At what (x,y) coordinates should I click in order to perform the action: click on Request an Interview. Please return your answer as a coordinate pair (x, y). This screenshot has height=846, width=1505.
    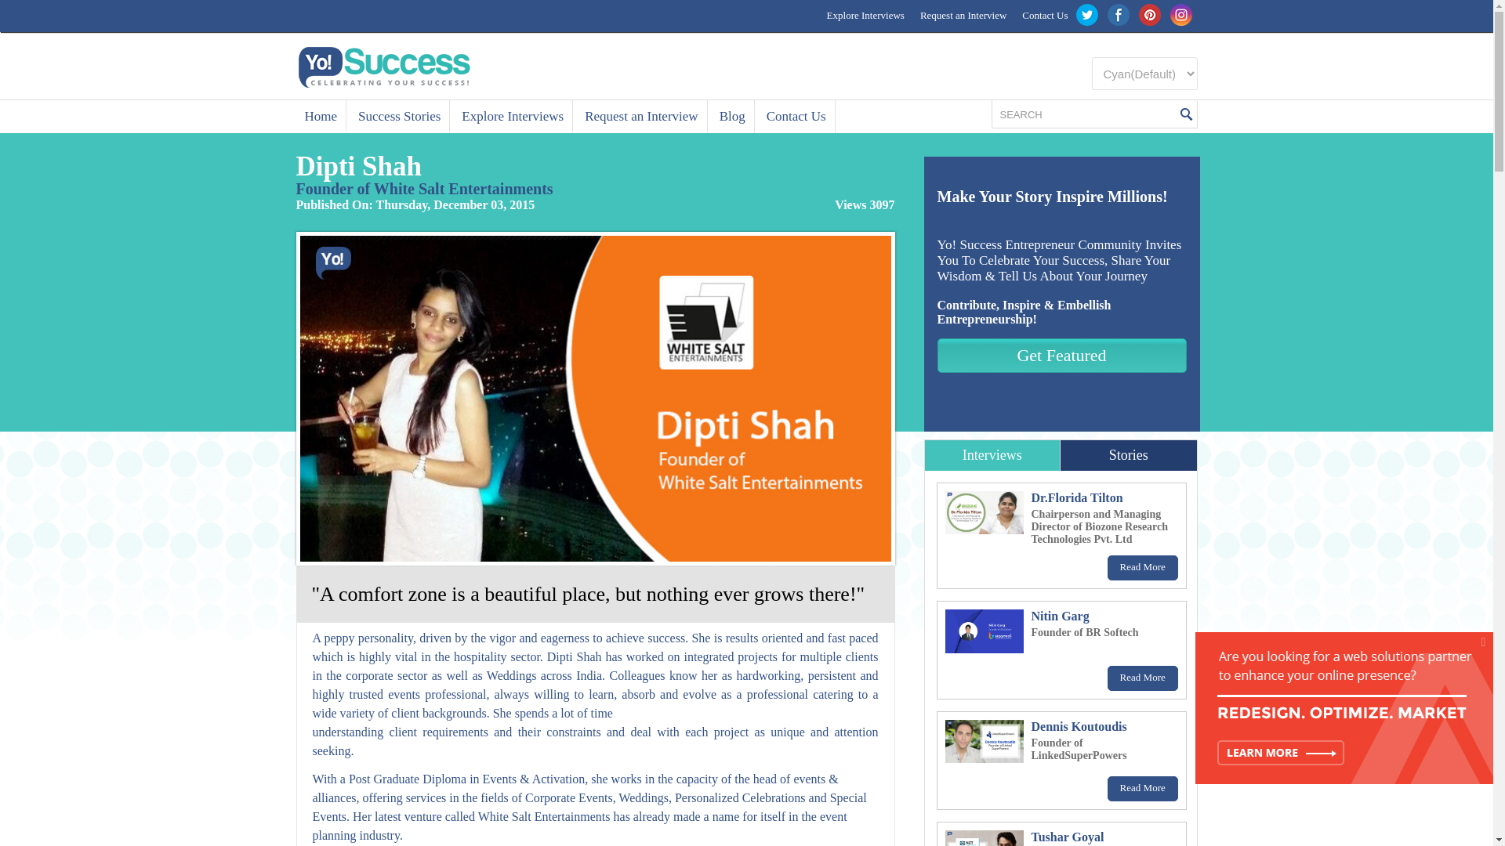
    Looking at the image, I should click on (963, 16).